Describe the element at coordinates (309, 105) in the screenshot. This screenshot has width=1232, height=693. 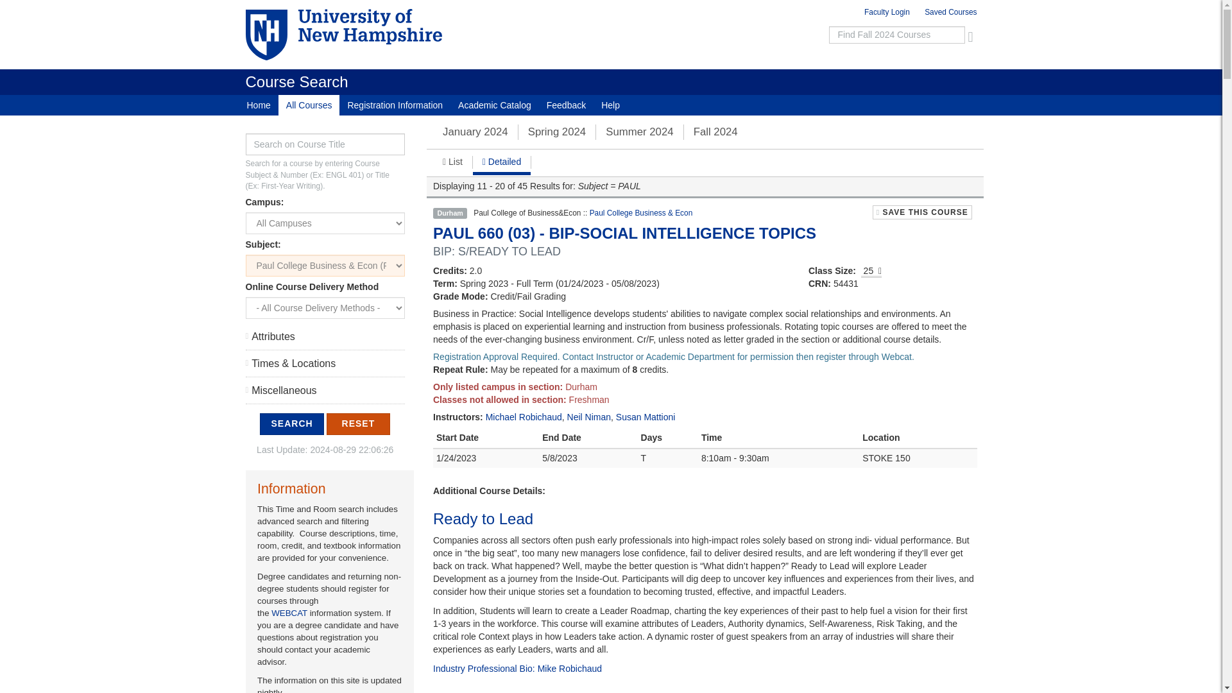
I see `All Courses` at that location.